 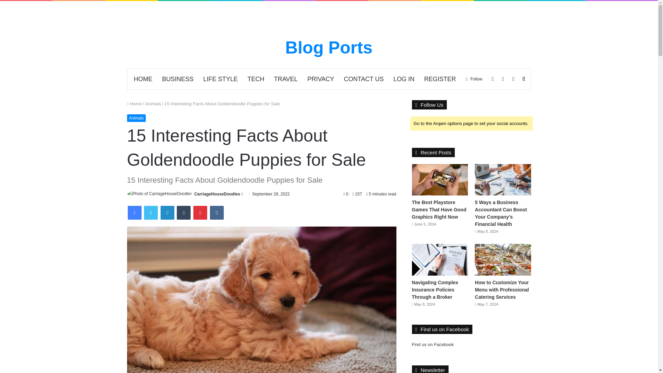 What do you see at coordinates (151, 213) in the screenshot?
I see `Twitter` at bounding box center [151, 213].